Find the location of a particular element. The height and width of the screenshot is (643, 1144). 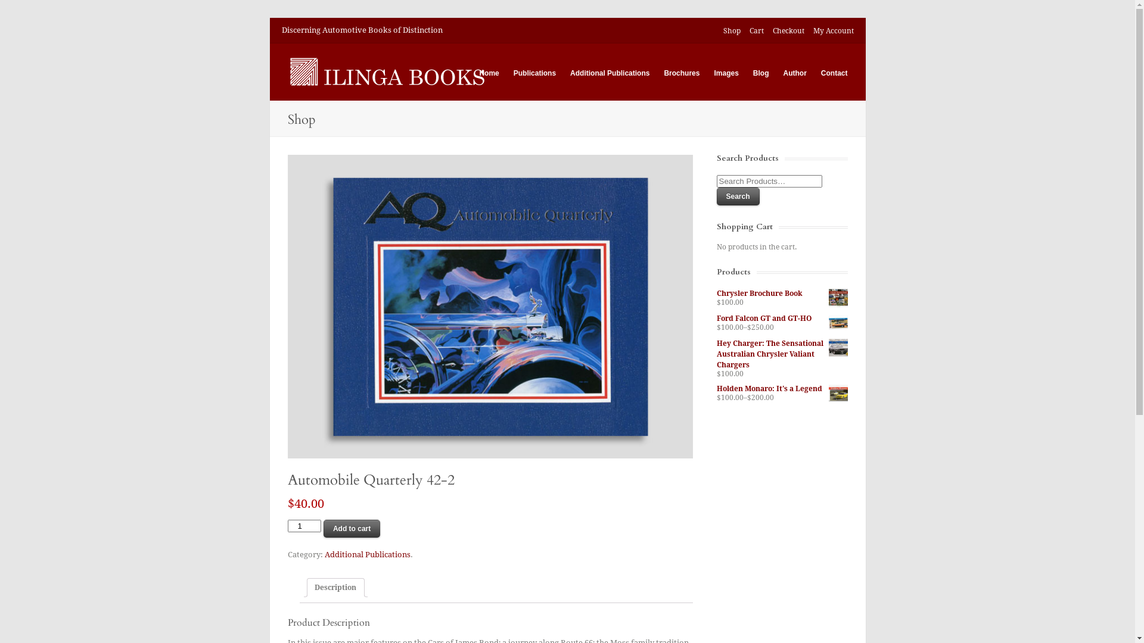

Search is located at coordinates (738, 196).